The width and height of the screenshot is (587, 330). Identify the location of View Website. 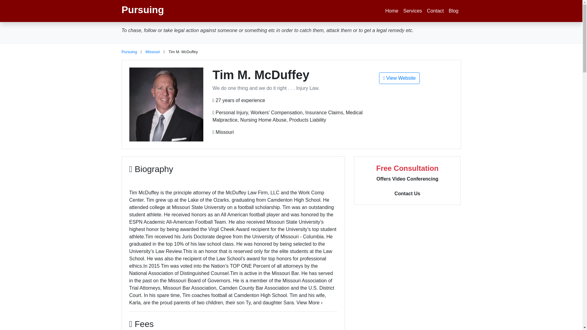
(399, 78).